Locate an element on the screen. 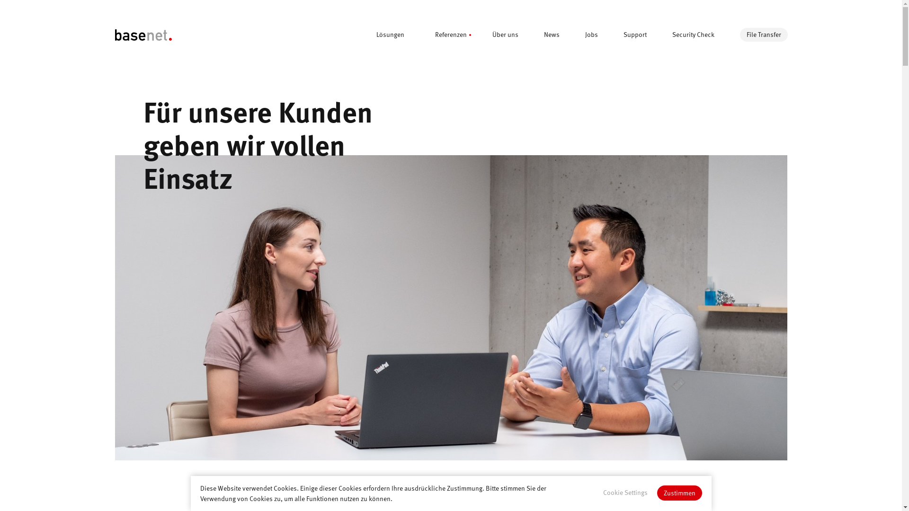 Image resolution: width=909 pixels, height=511 pixels. News is located at coordinates (554, 34).